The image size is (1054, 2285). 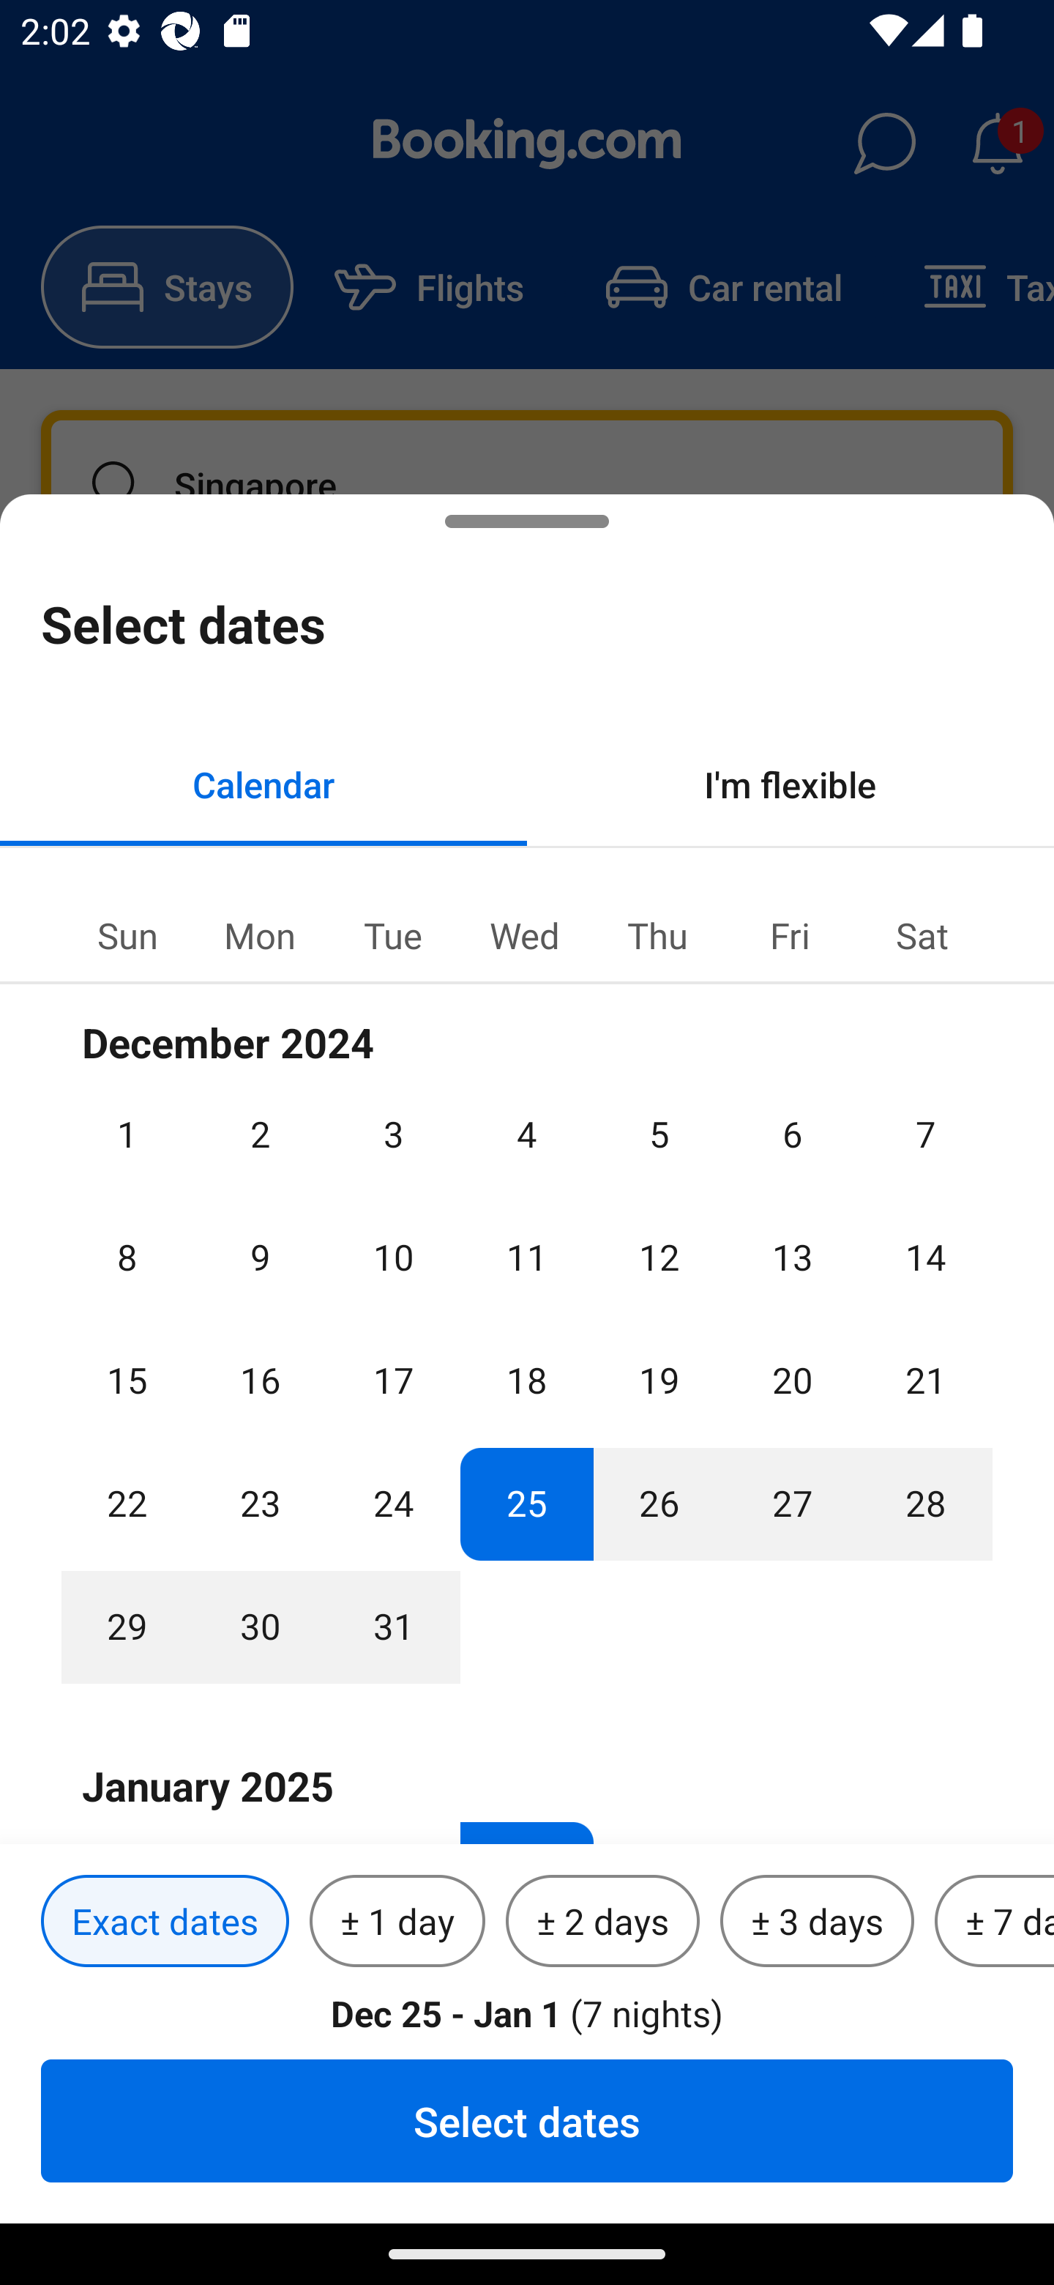 What do you see at coordinates (527, 2120) in the screenshot?
I see `Select dates` at bounding box center [527, 2120].